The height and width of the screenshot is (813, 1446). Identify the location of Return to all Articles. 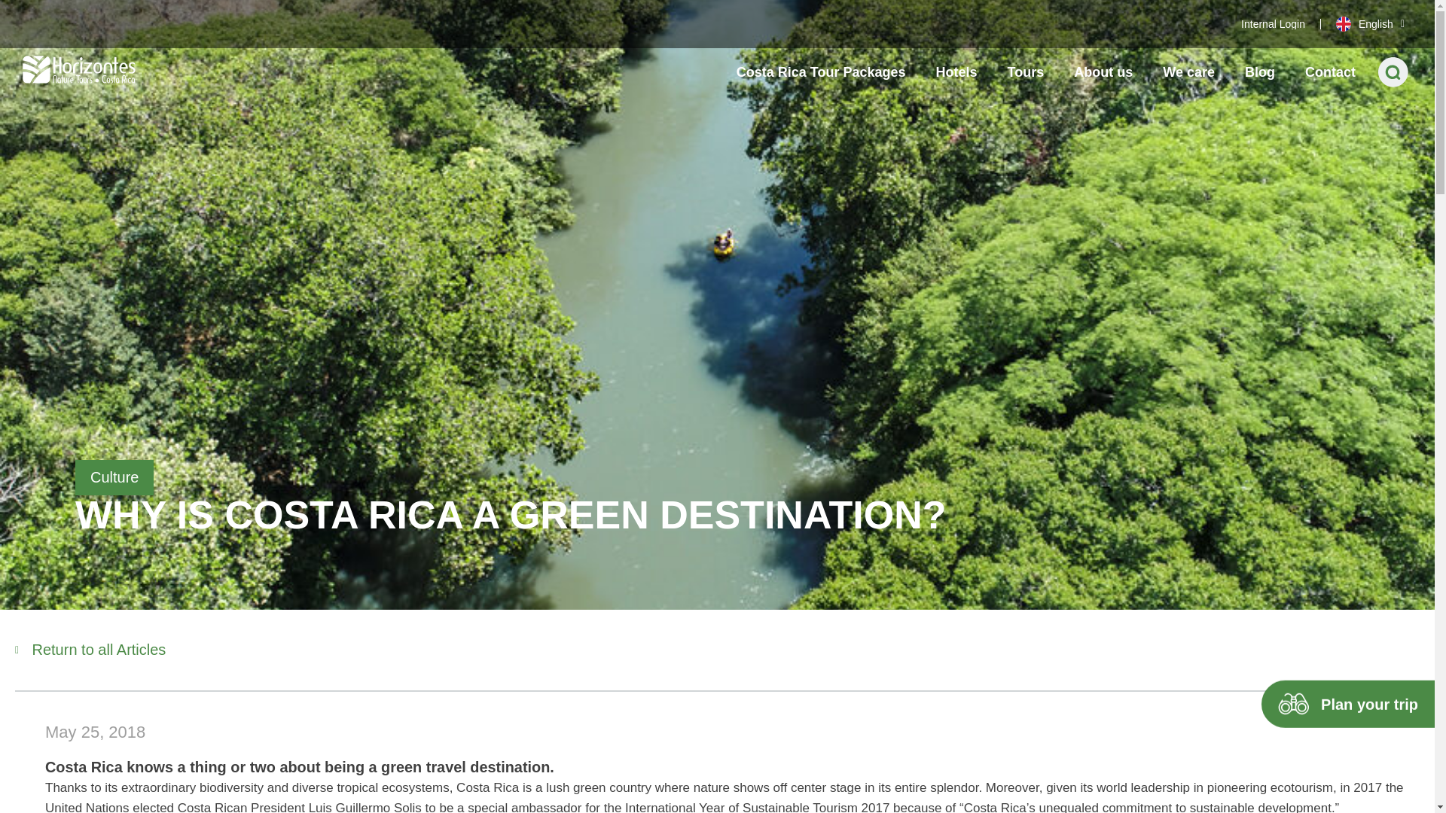
(90, 649).